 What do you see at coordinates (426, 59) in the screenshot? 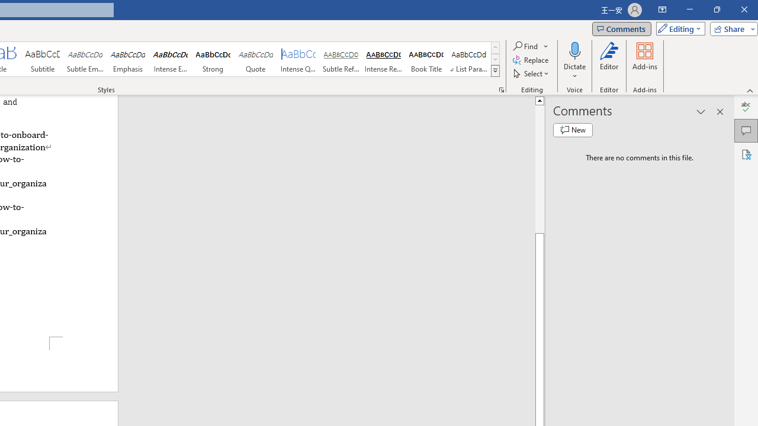
I see `Book Title` at bounding box center [426, 59].